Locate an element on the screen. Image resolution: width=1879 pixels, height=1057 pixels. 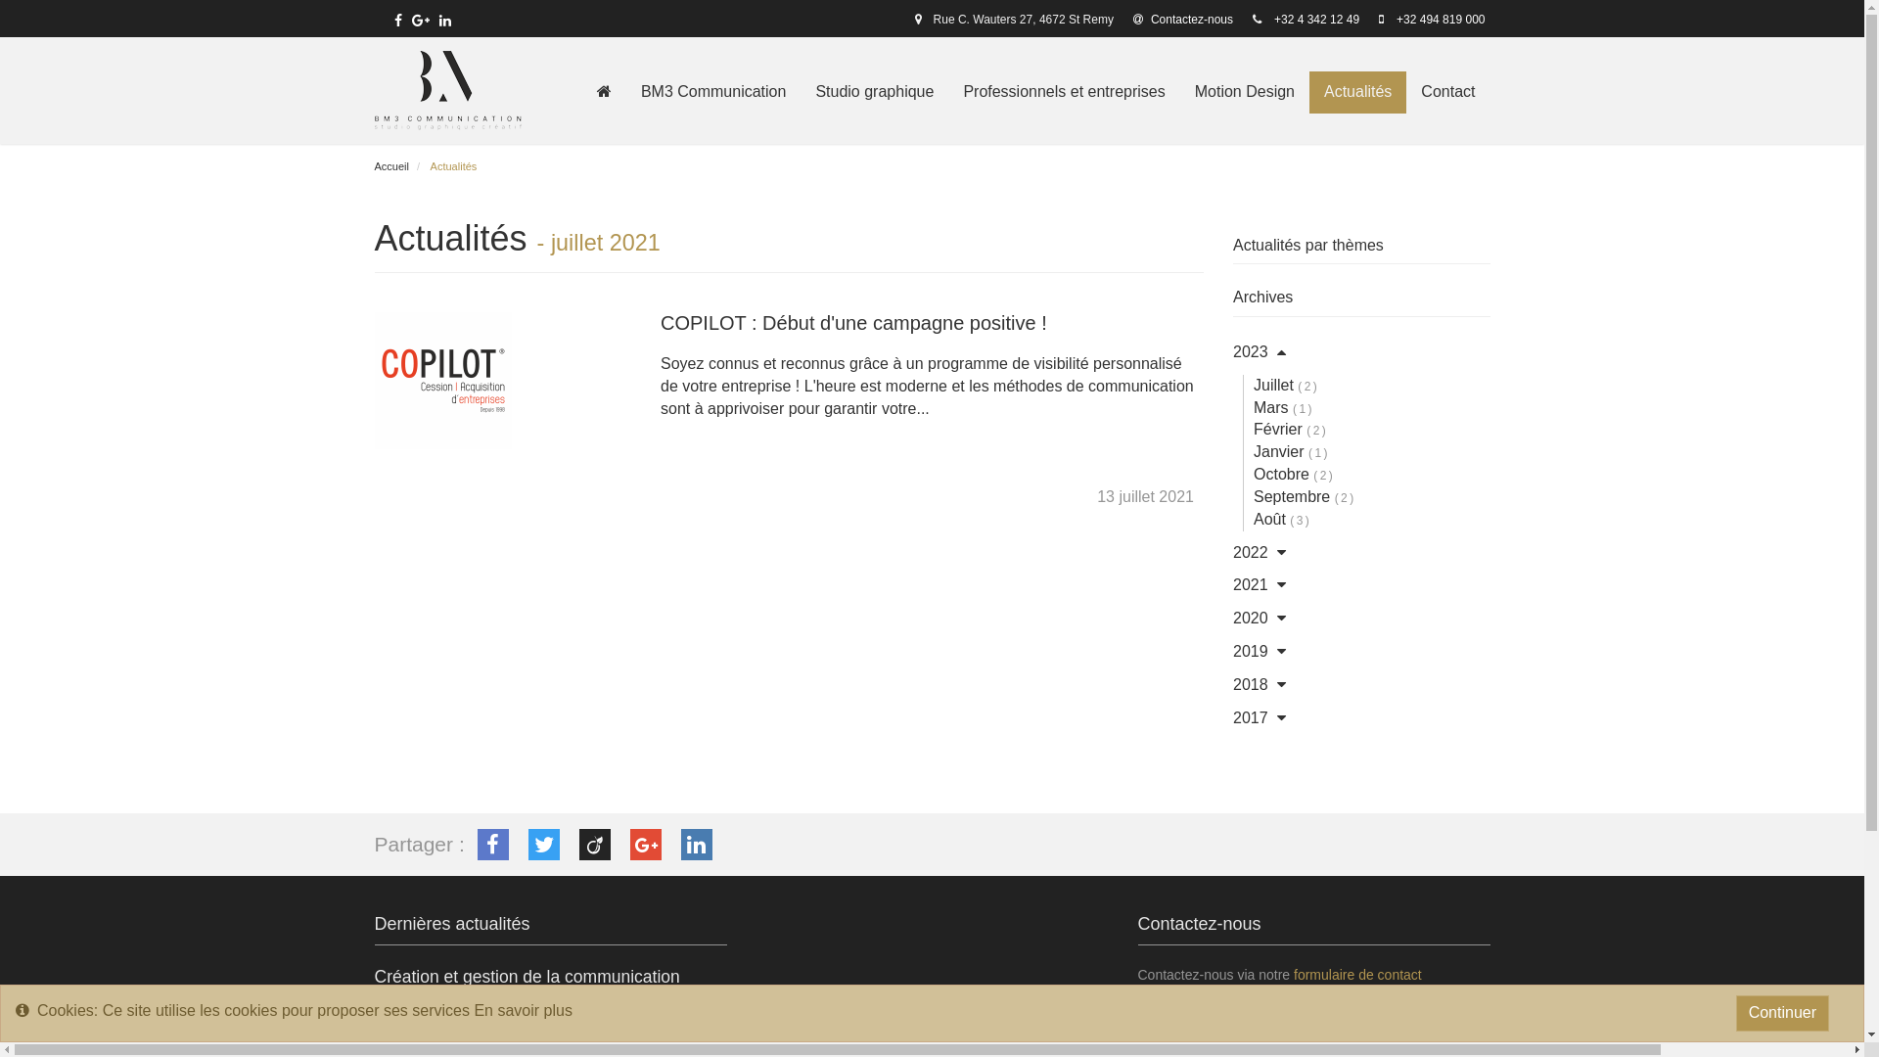
Twitter is located at coordinates (544, 845).